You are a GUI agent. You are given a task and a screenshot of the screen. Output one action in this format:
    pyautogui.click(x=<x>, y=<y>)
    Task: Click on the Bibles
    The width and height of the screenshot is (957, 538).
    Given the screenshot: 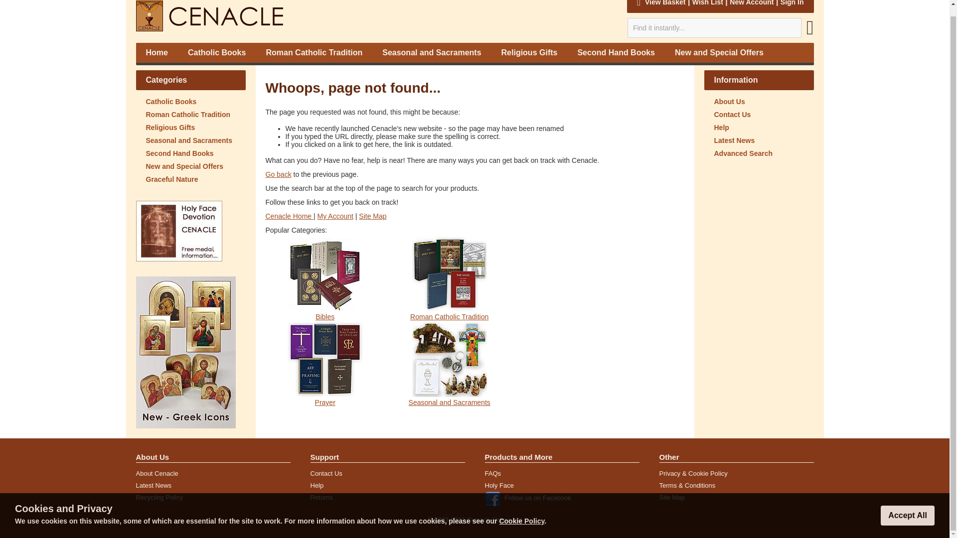 What is the action you would take?
    pyautogui.click(x=325, y=316)
    